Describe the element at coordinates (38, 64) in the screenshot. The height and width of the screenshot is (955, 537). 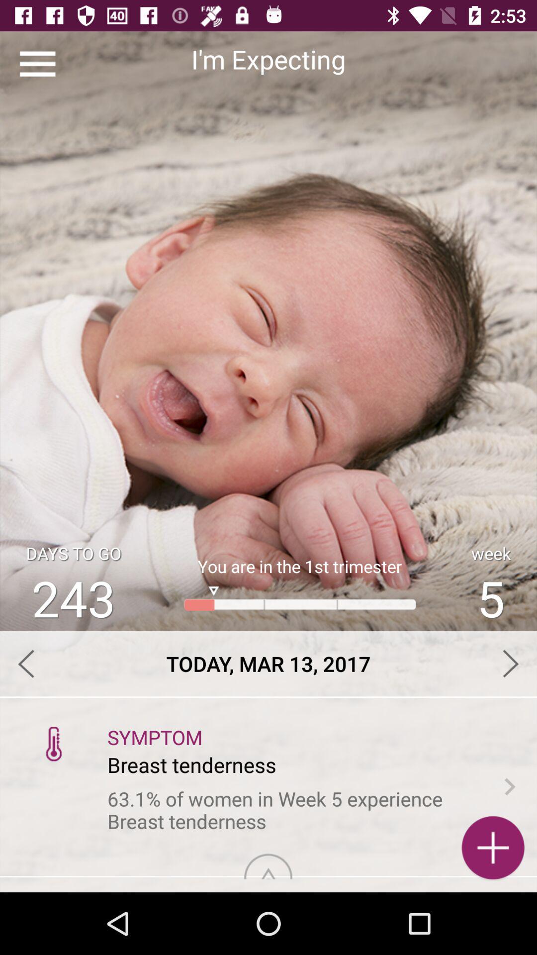
I see `turn on the app next to the i'm expecting icon` at that location.